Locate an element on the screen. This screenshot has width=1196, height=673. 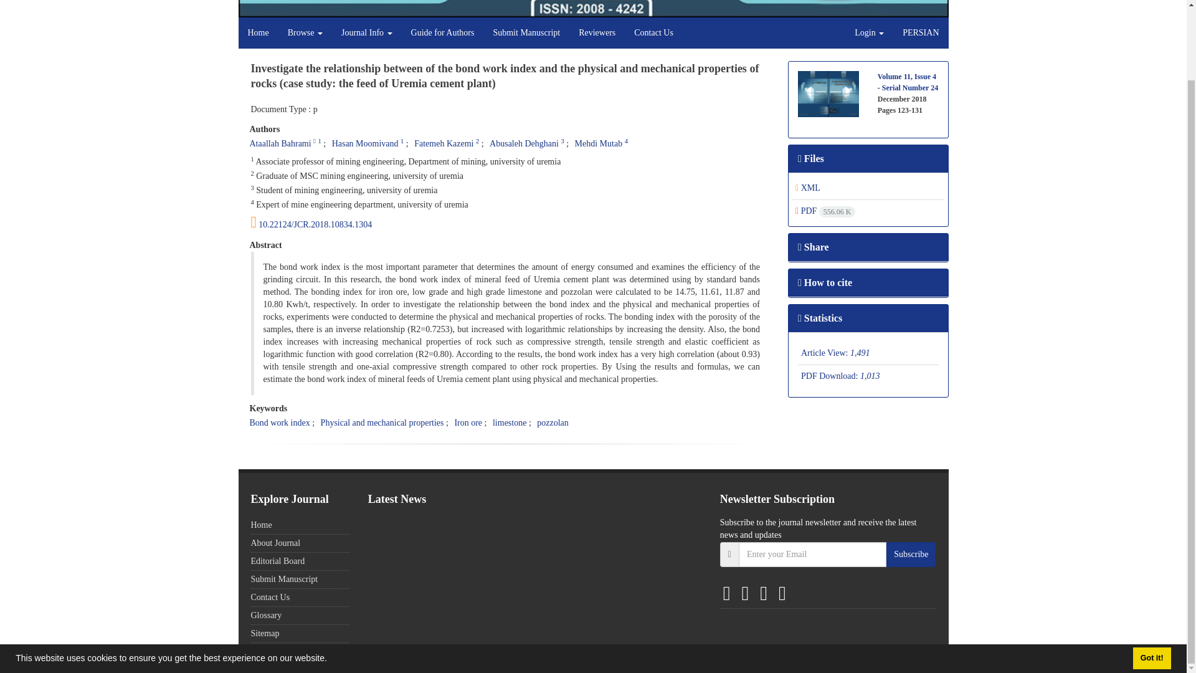
Journal Info is located at coordinates (367, 32).